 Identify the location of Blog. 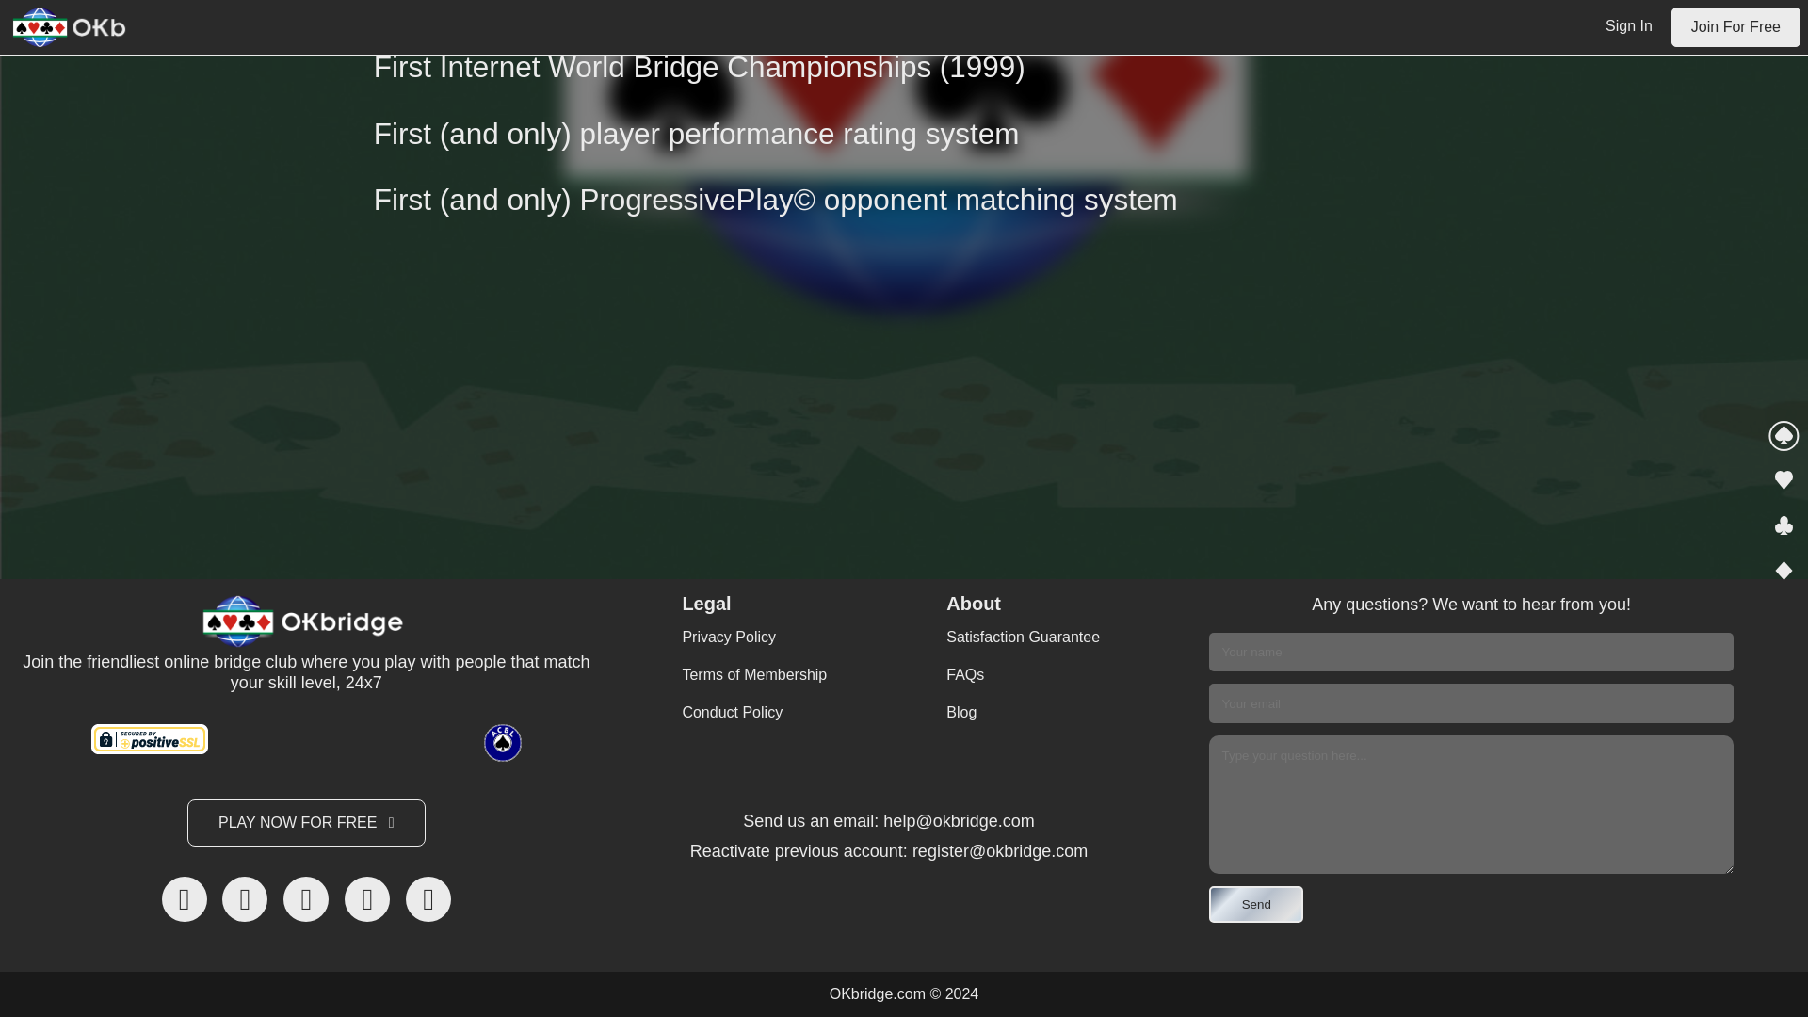
(1023, 712).